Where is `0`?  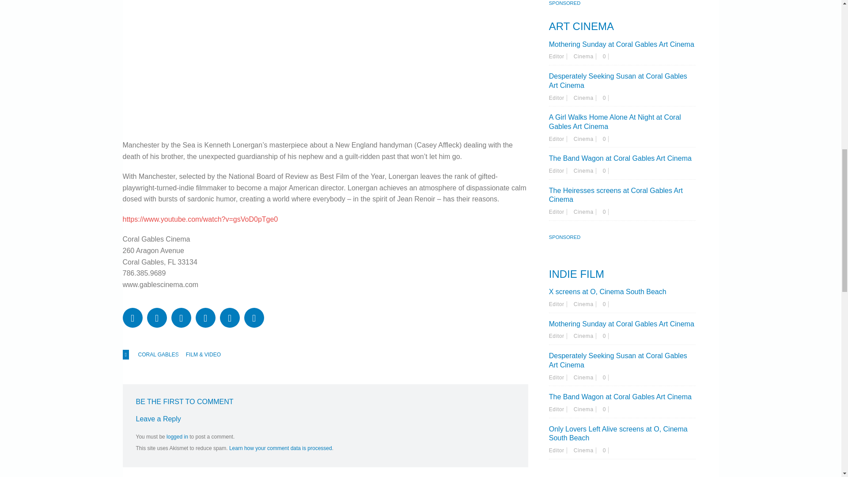
0 is located at coordinates (606, 139).